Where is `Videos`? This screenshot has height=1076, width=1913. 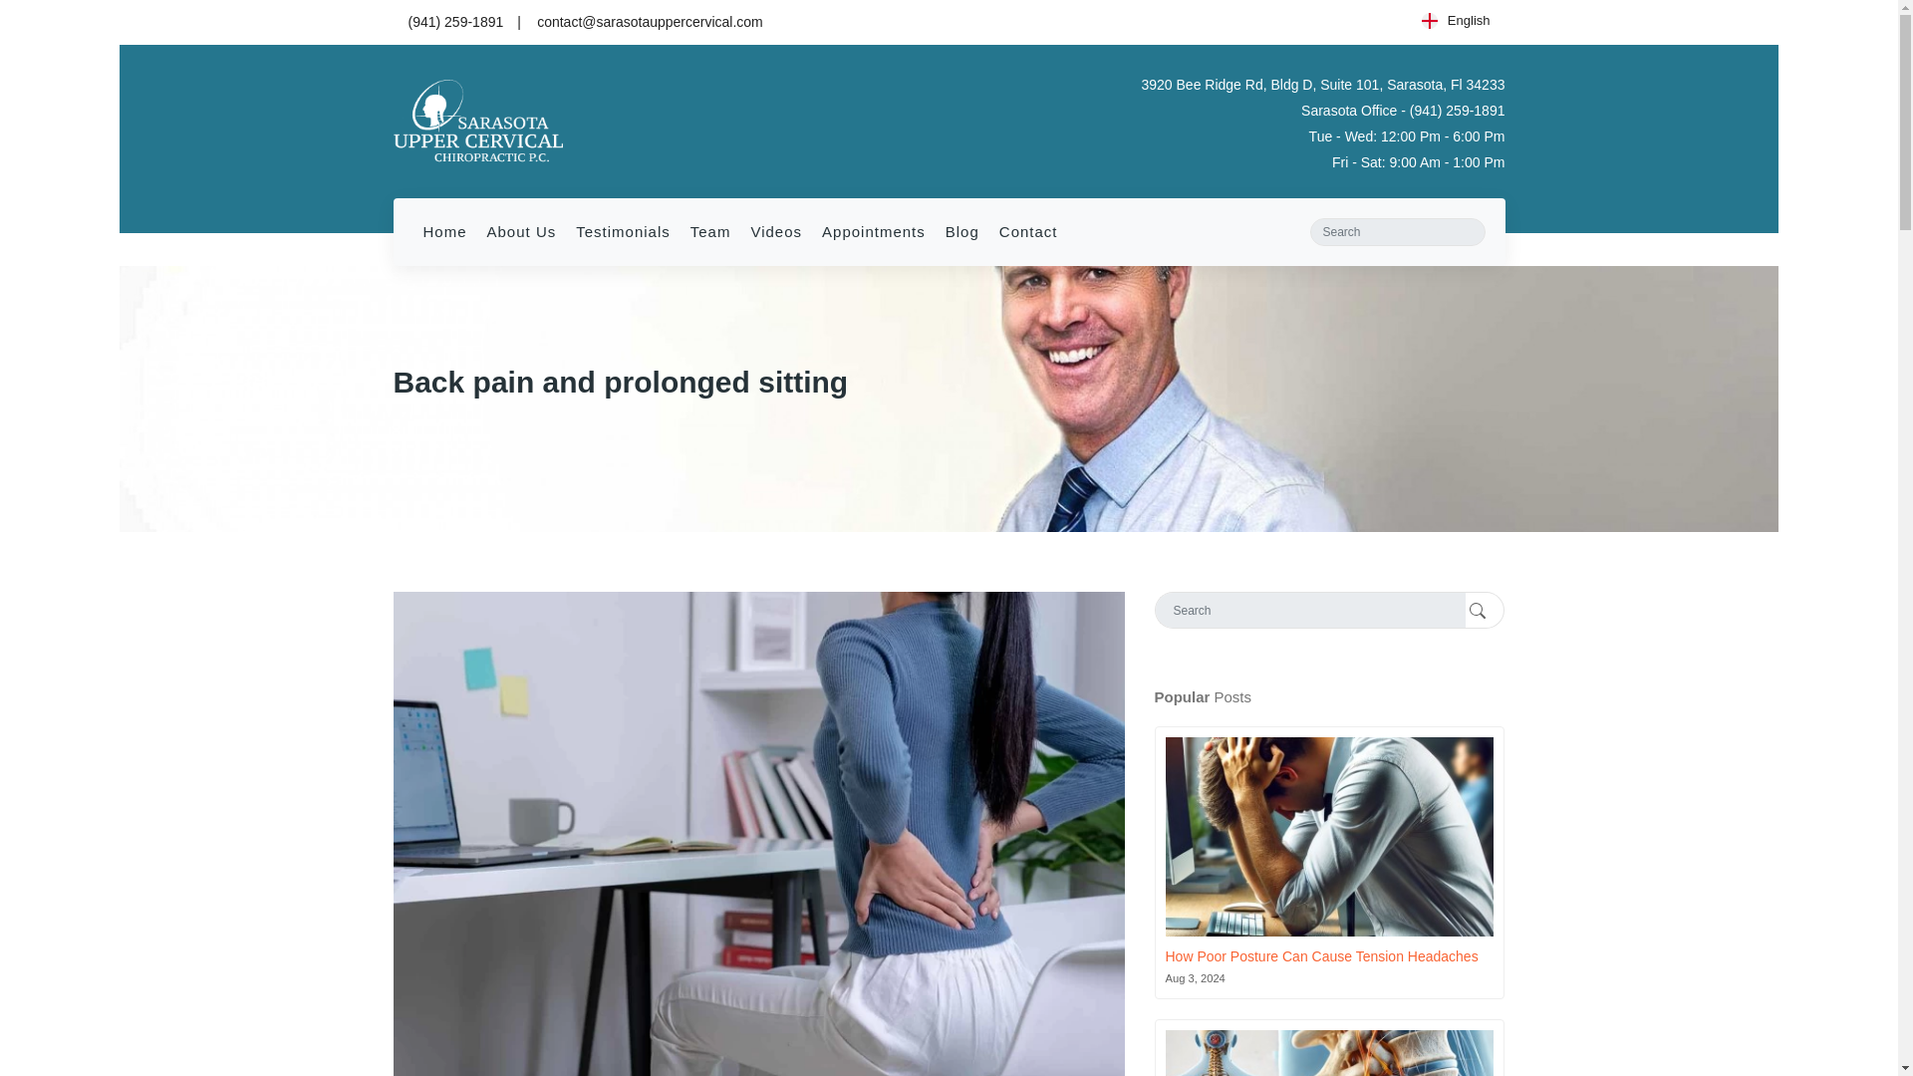
Videos is located at coordinates (775, 231).